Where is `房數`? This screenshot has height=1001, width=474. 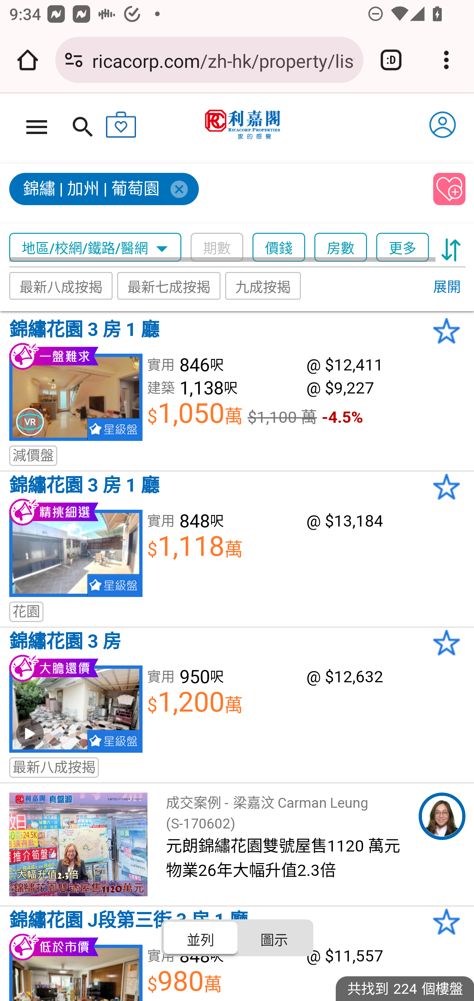
房數 is located at coordinates (340, 248).